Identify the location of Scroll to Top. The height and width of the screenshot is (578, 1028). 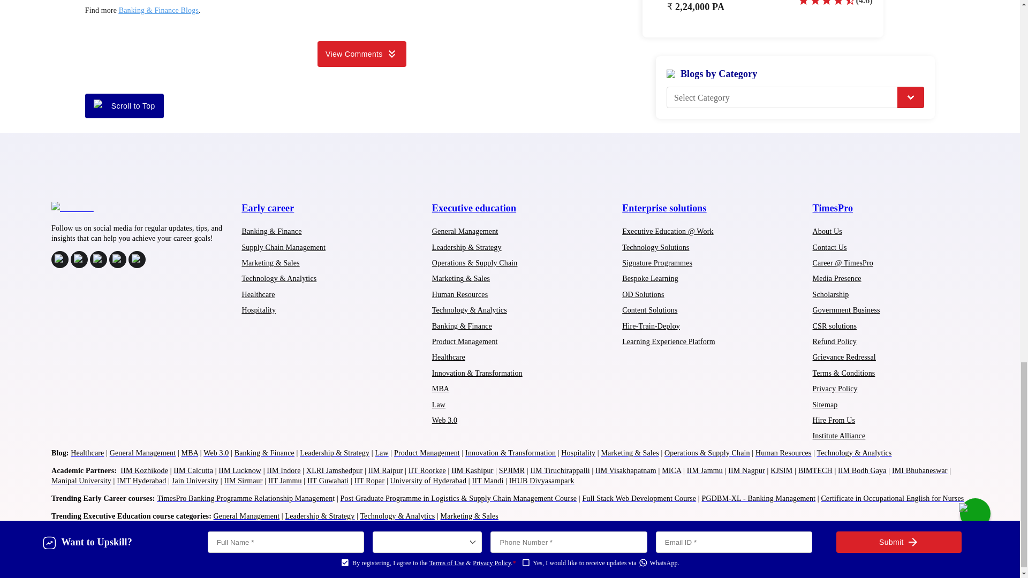
(124, 106).